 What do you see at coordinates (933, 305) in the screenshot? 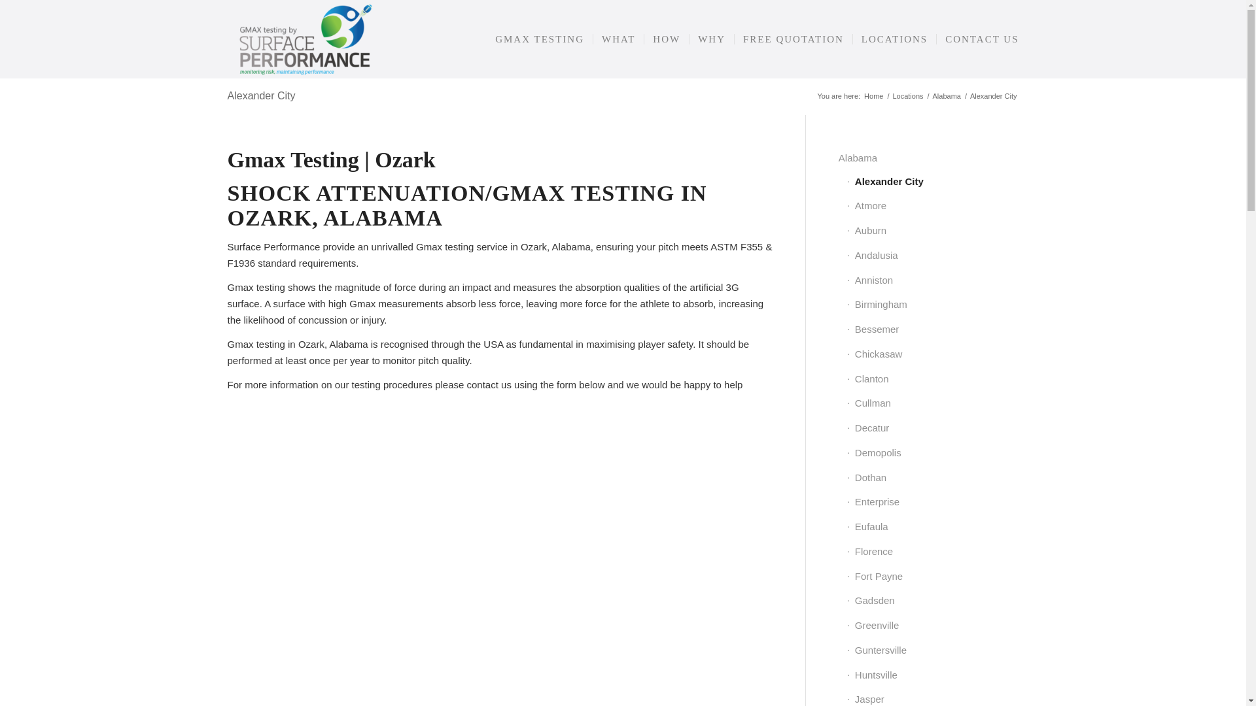
I see `Birmingham` at bounding box center [933, 305].